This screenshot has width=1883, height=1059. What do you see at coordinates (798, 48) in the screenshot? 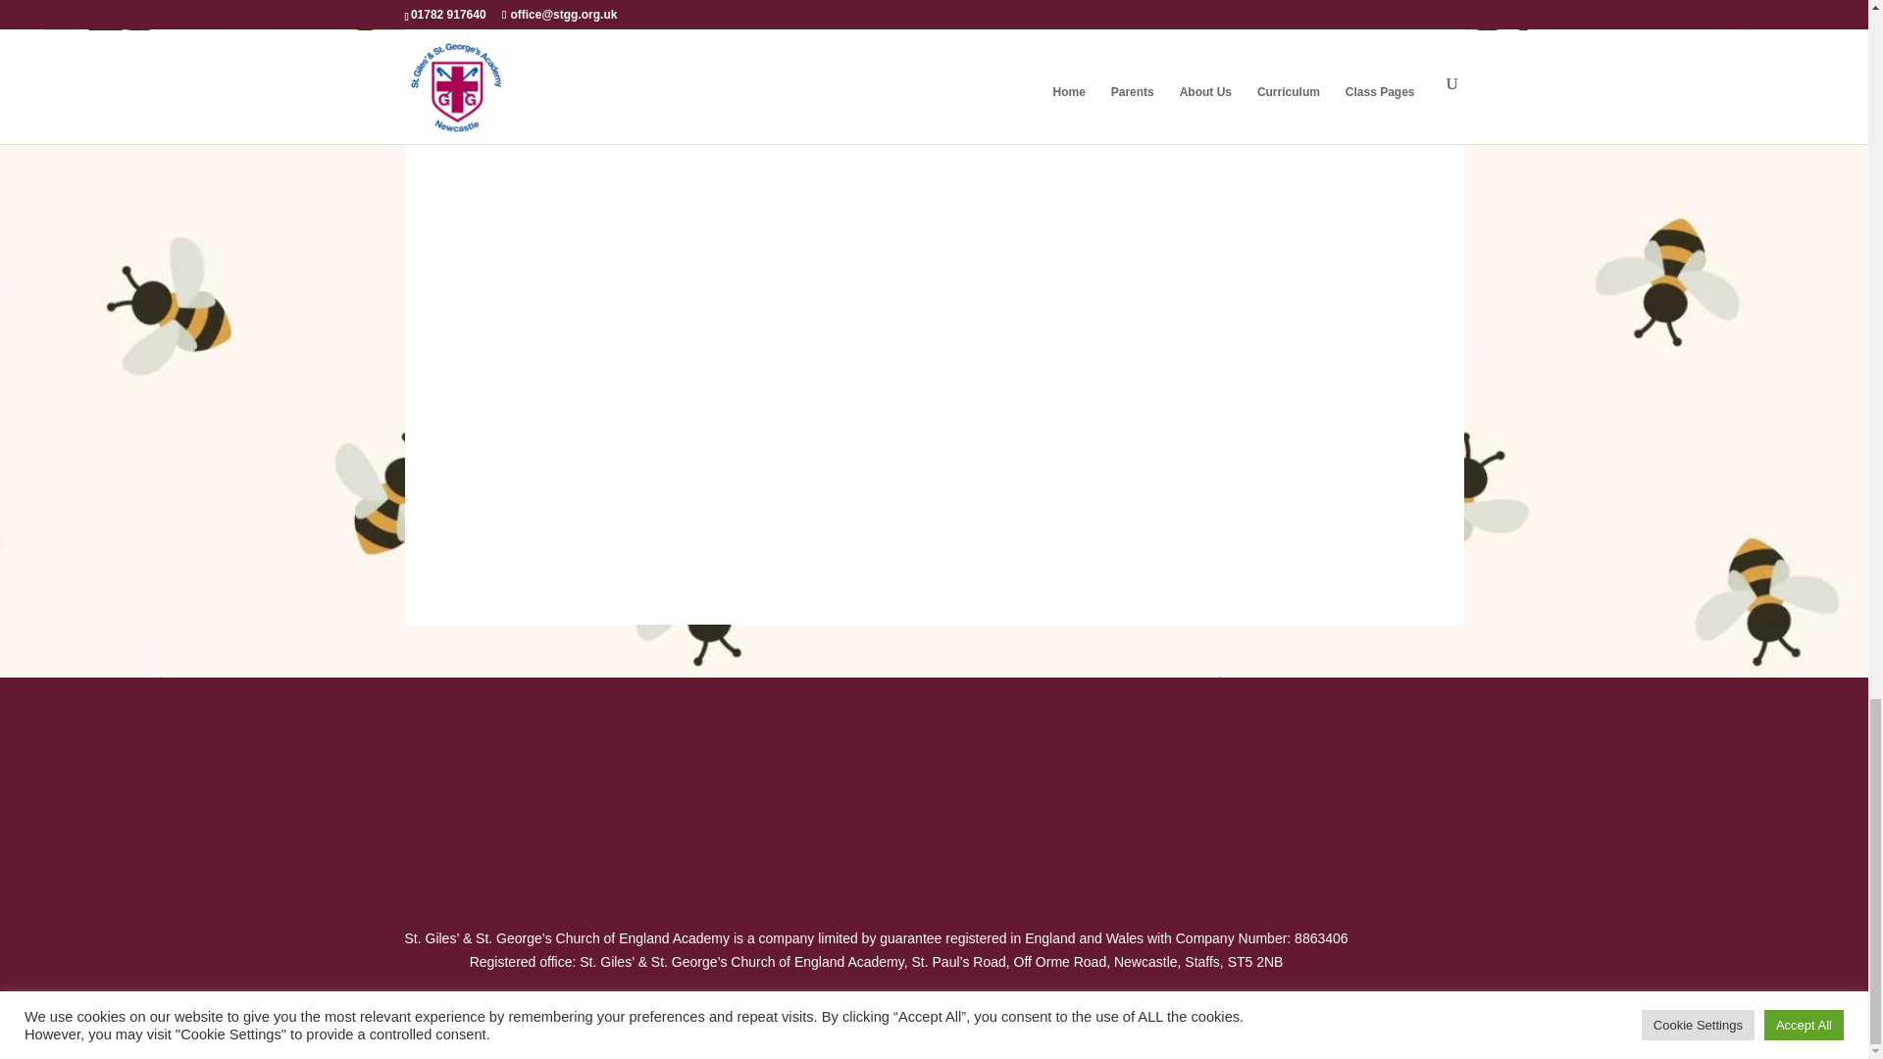
I see `Marble run` at bounding box center [798, 48].